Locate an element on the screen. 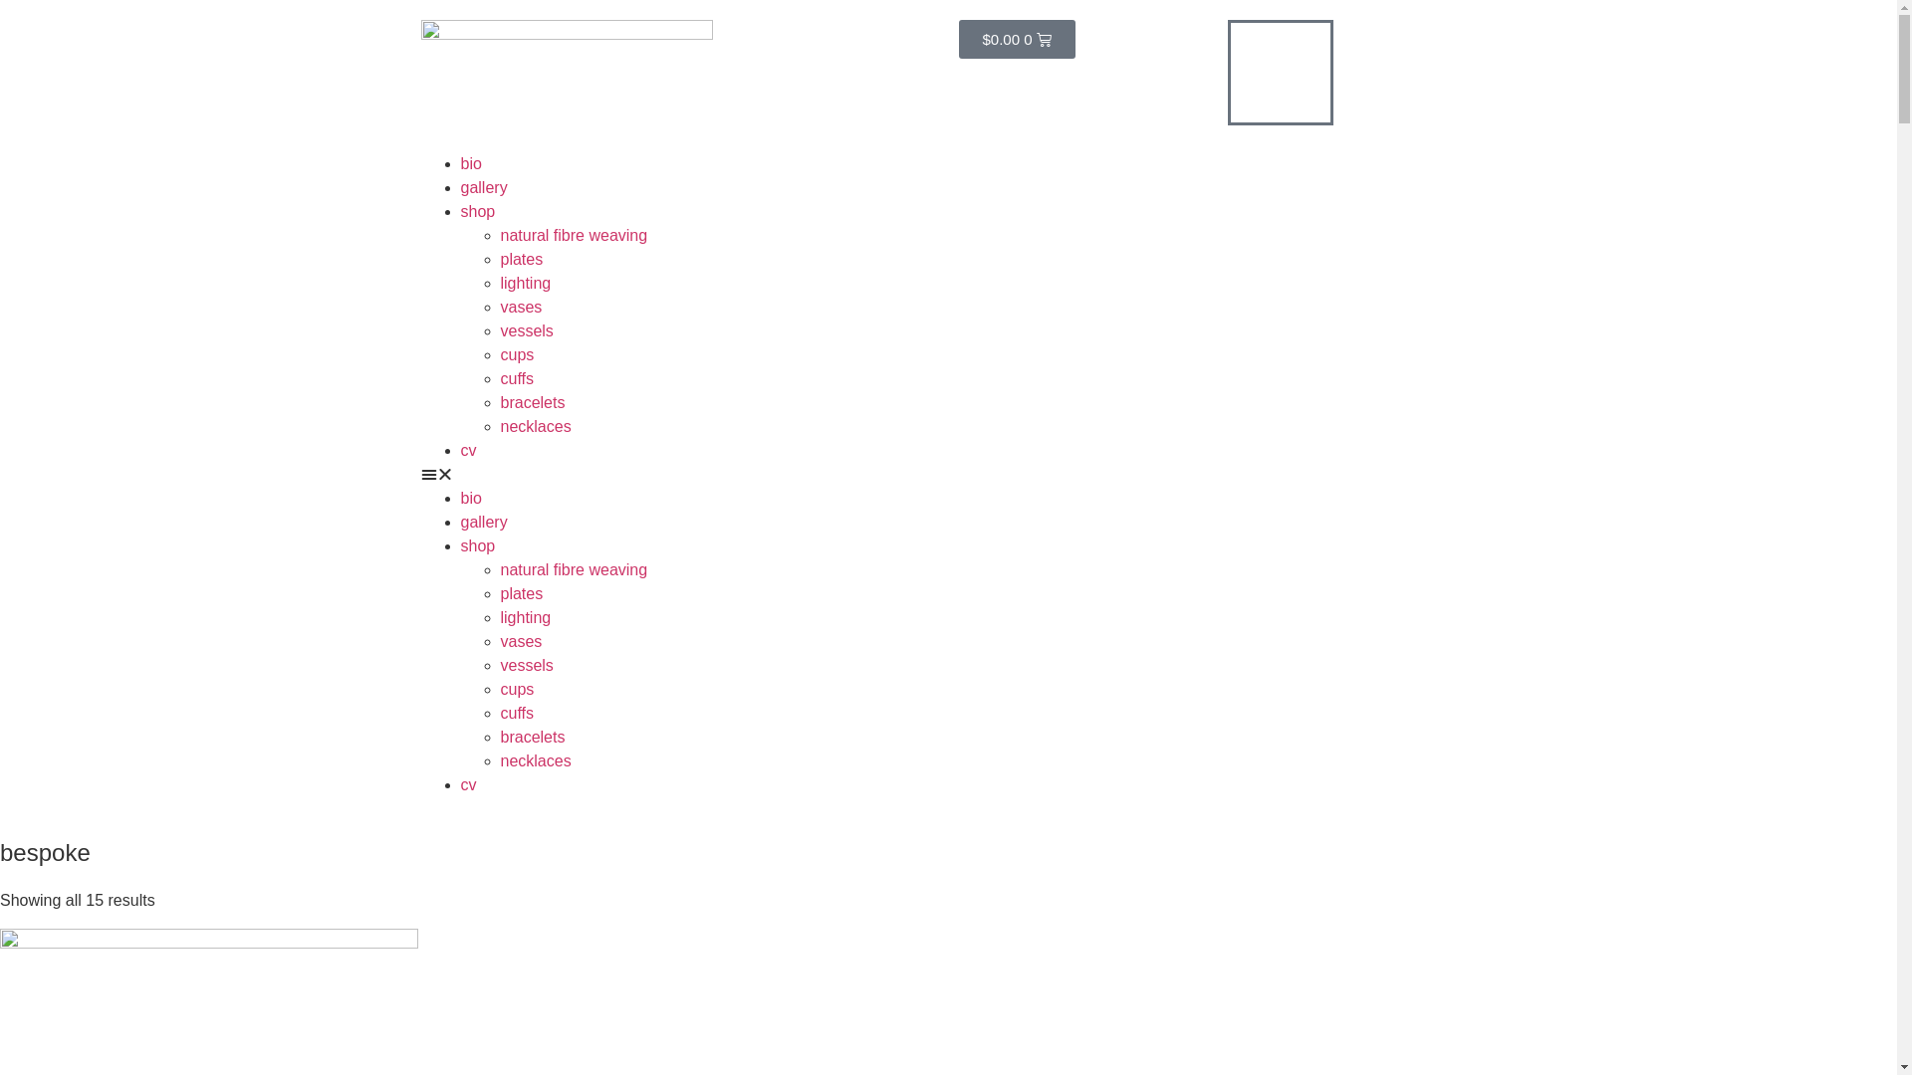  necklaces is located at coordinates (536, 760).